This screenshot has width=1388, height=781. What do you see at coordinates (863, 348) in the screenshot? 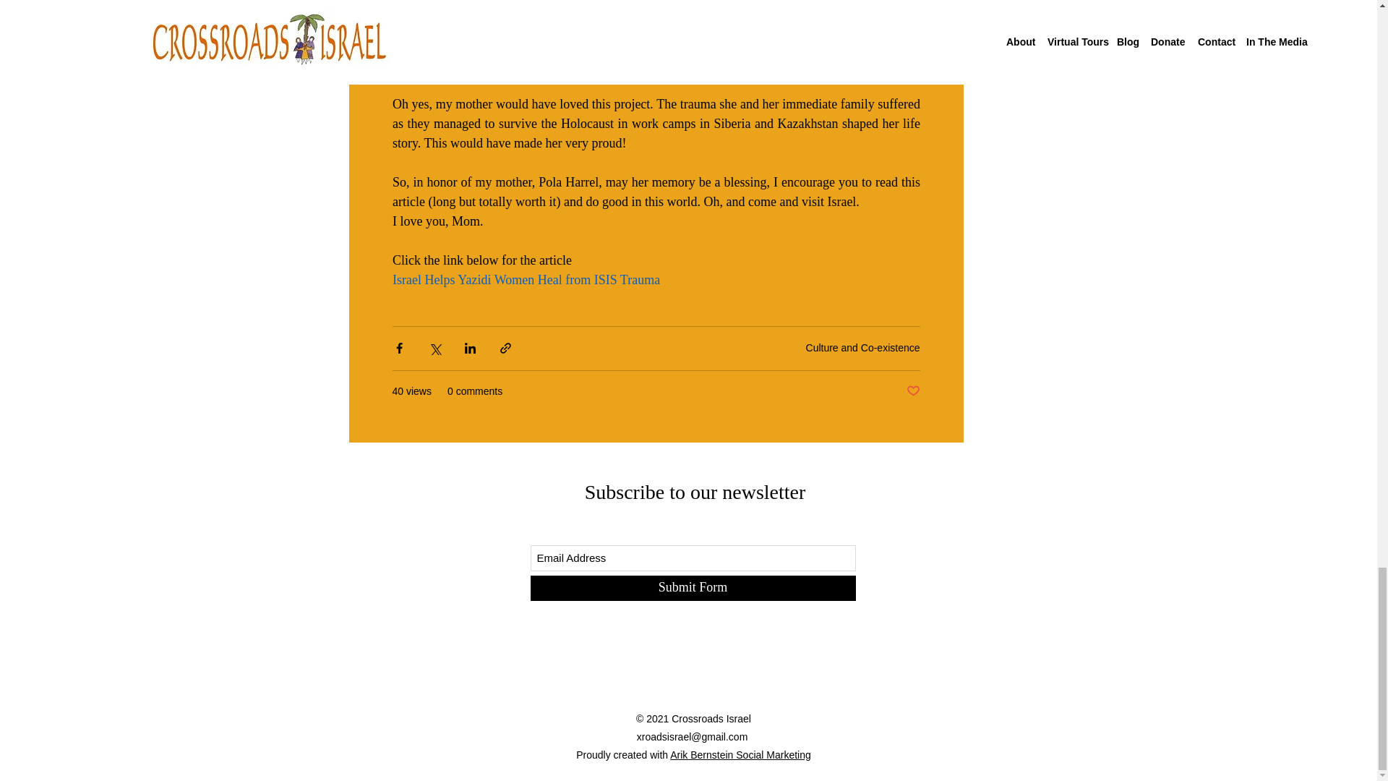
I see `Culture and Co-existence` at bounding box center [863, 348].